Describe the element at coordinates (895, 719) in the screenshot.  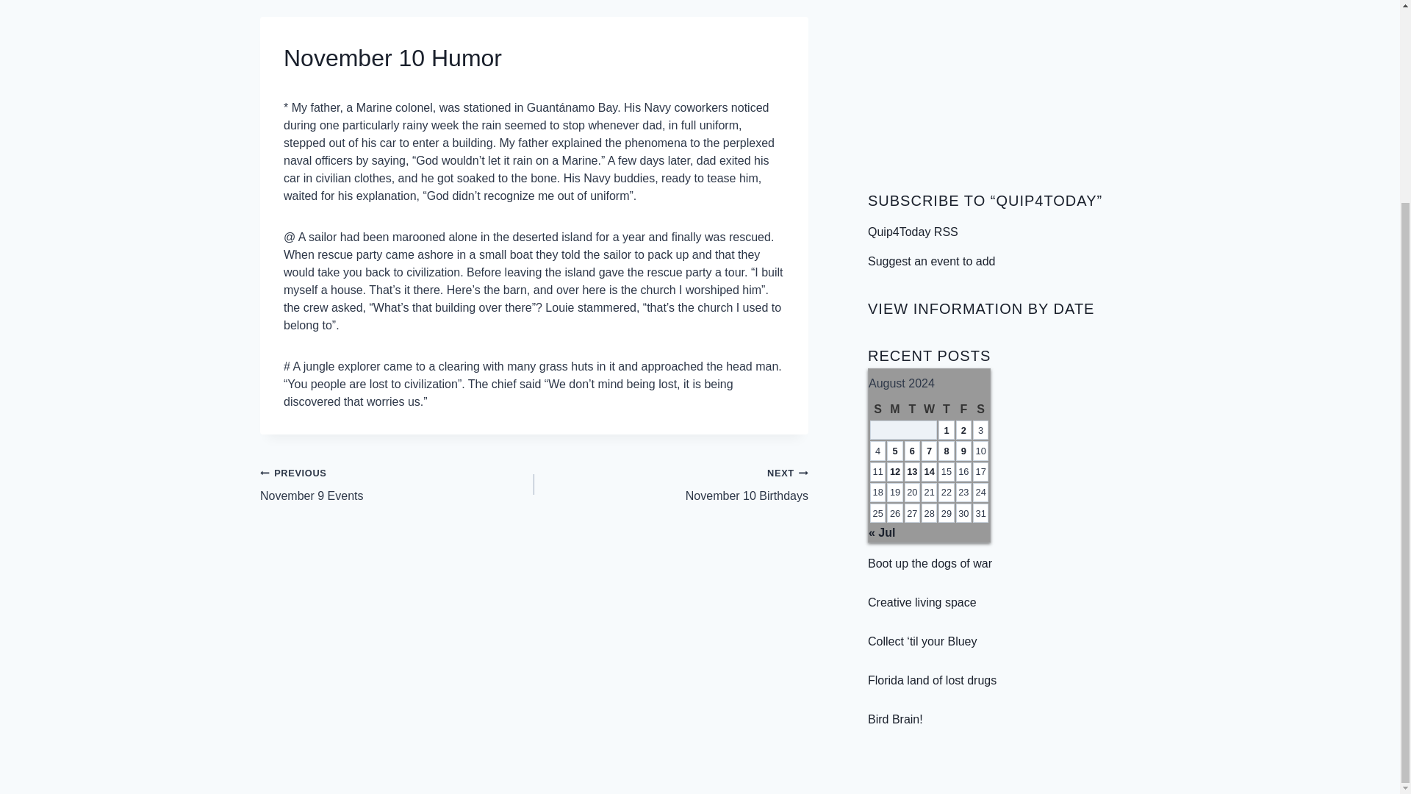
I see `Bird Brain!` at that location.